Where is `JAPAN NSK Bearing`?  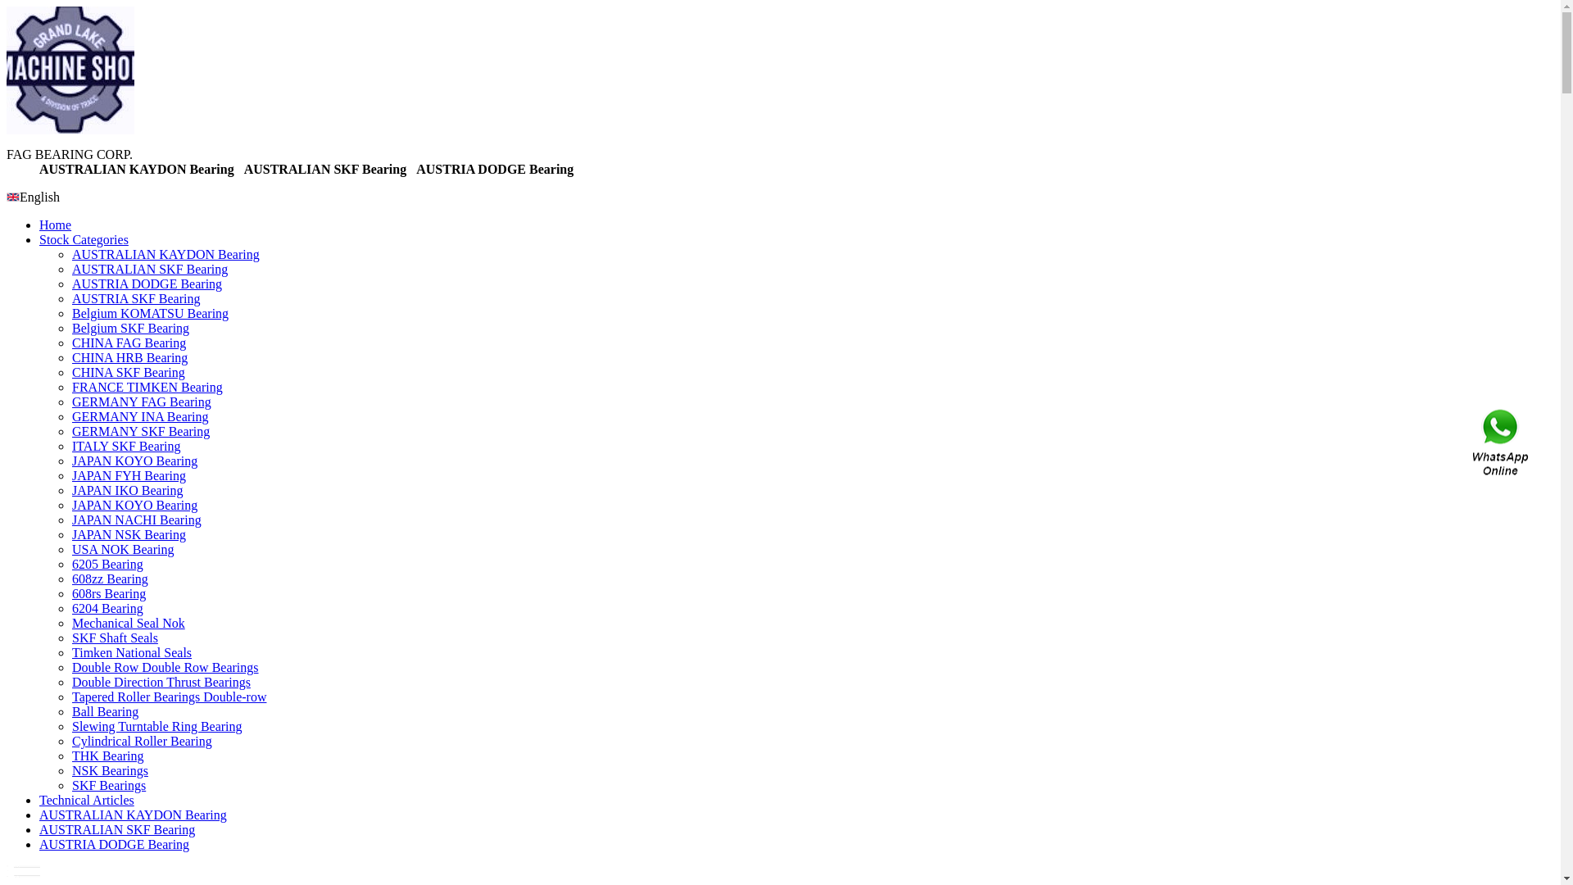 JAPAN NSK Bearing is located at coordinates (129, 534).